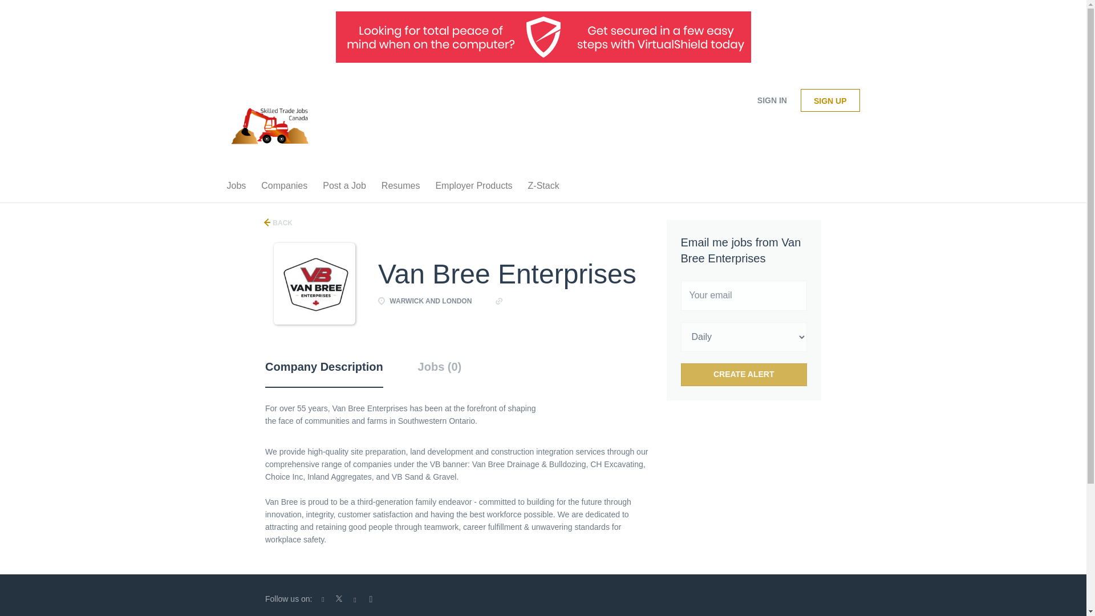 Image resolution: width=1095 pixels, height=616 pixels. I want to click on Post a Job, so click(344, 188).